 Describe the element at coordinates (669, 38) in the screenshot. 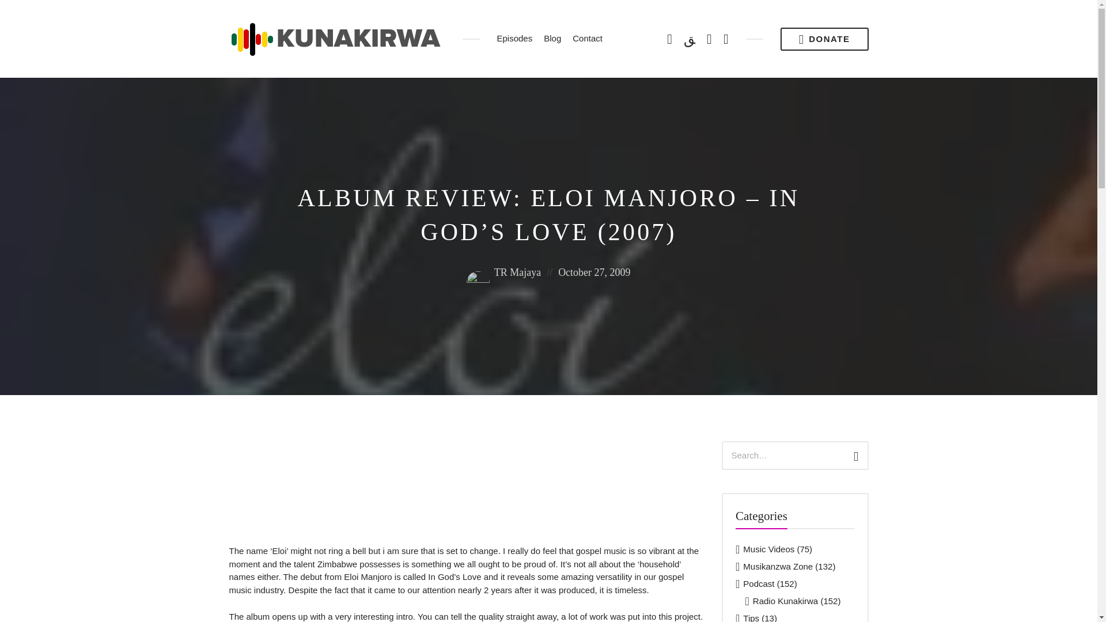

I see `Apple Podcasts` at that location.